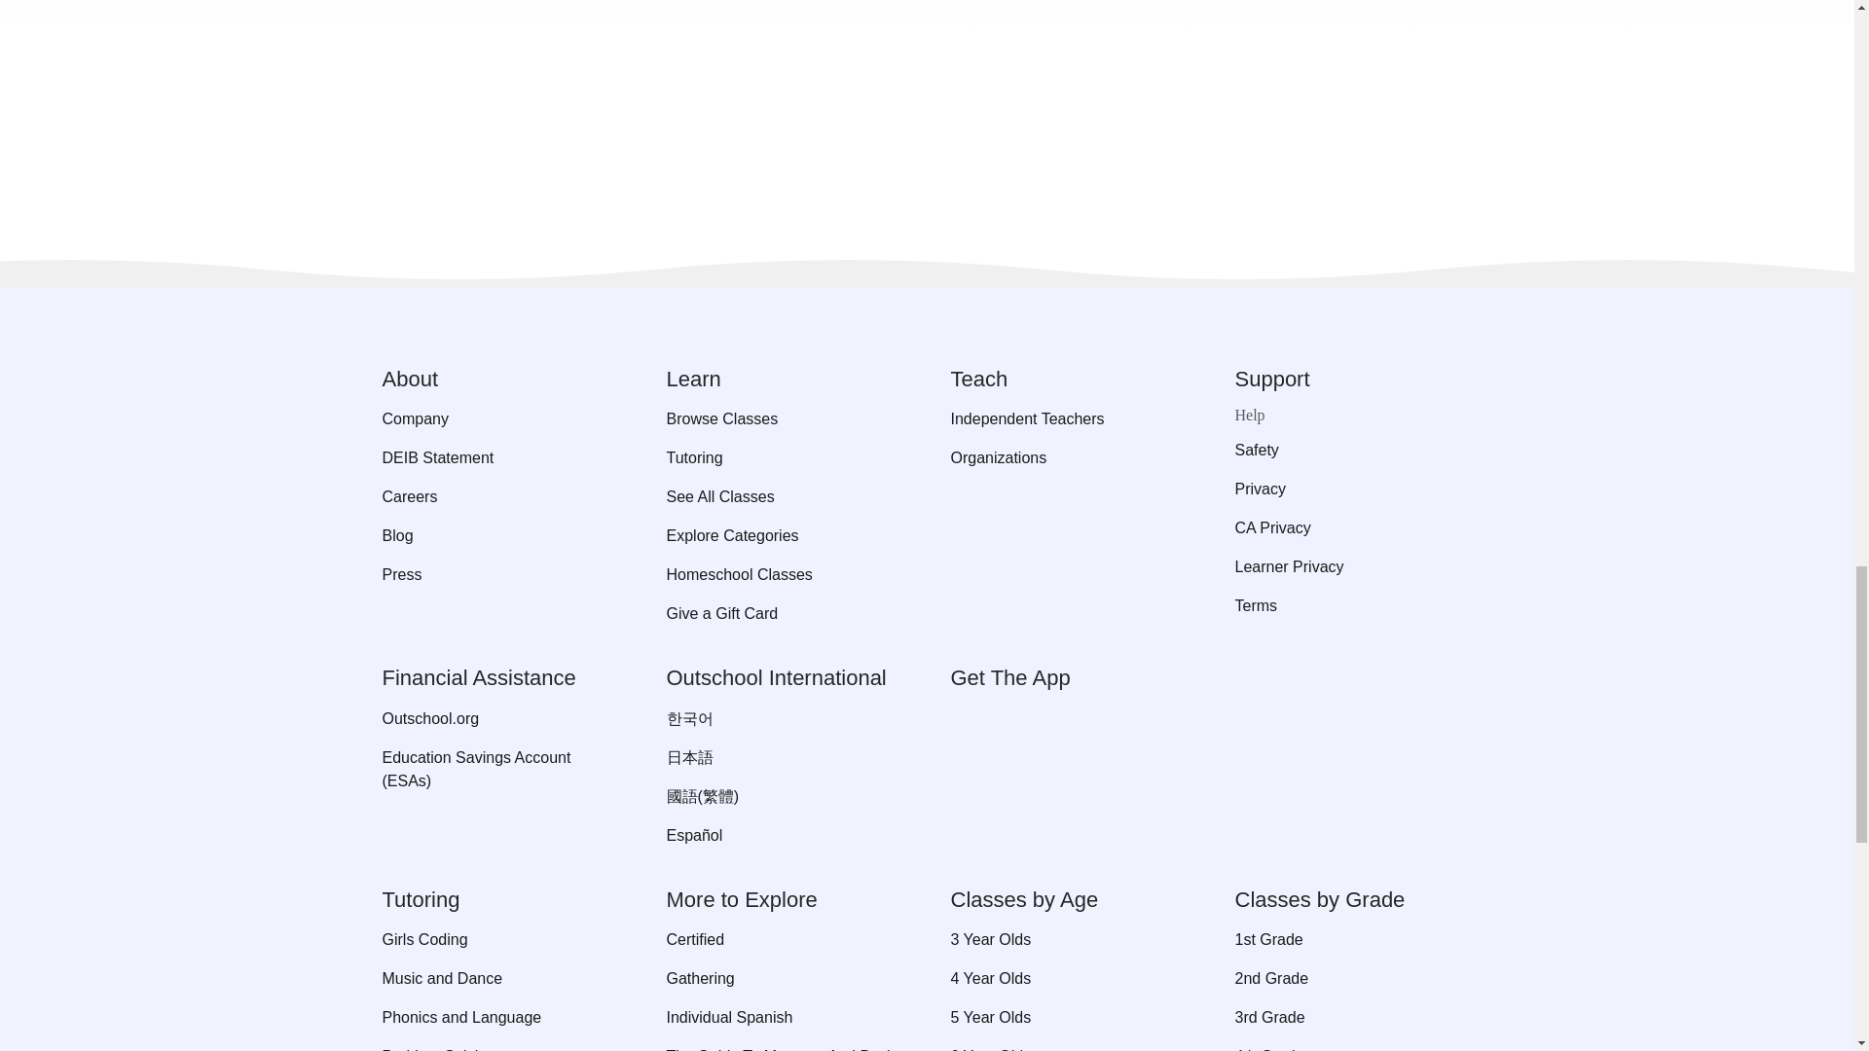  Describe the element at coordinates (1353, 451) in the screenshot. I see `Safety` at that location.